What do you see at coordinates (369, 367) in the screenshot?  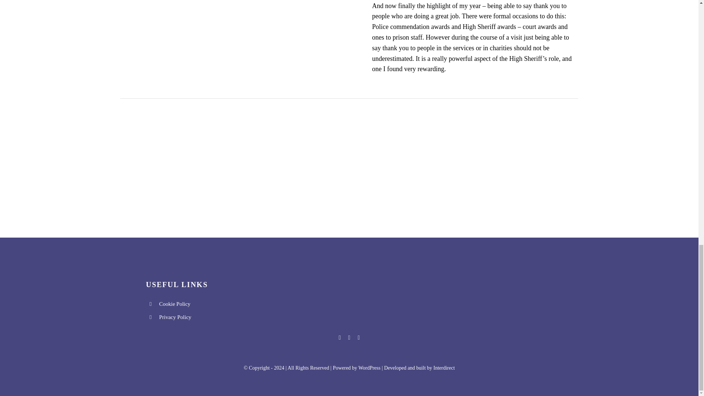 I see `WordPress` at bounding box center [369, 367].